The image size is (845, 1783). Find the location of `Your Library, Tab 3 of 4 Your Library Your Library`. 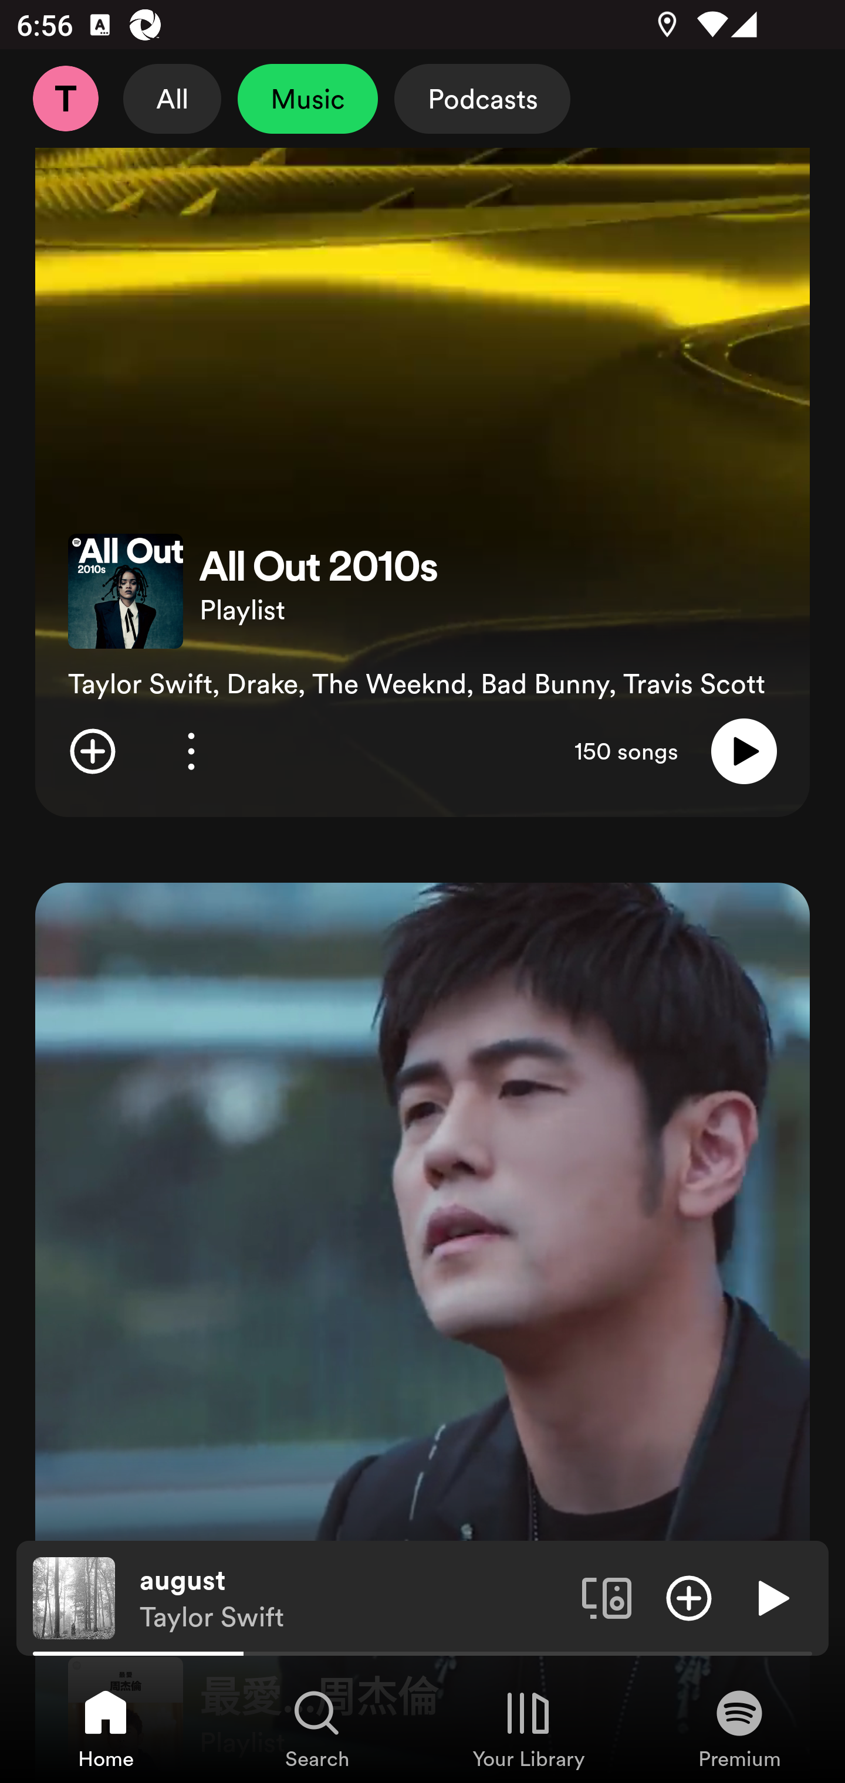

Your Library, Tab 3 of 4 Your Library Your Library is located at coordinates (528, 1728).